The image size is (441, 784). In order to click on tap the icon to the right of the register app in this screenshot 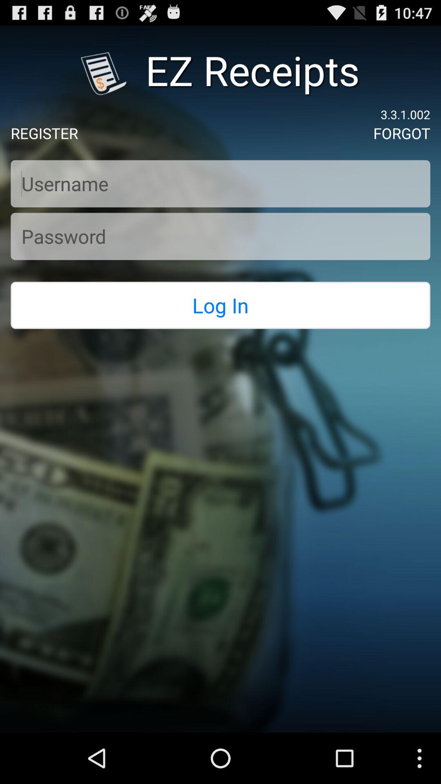, I will do `click(402, 133)`.